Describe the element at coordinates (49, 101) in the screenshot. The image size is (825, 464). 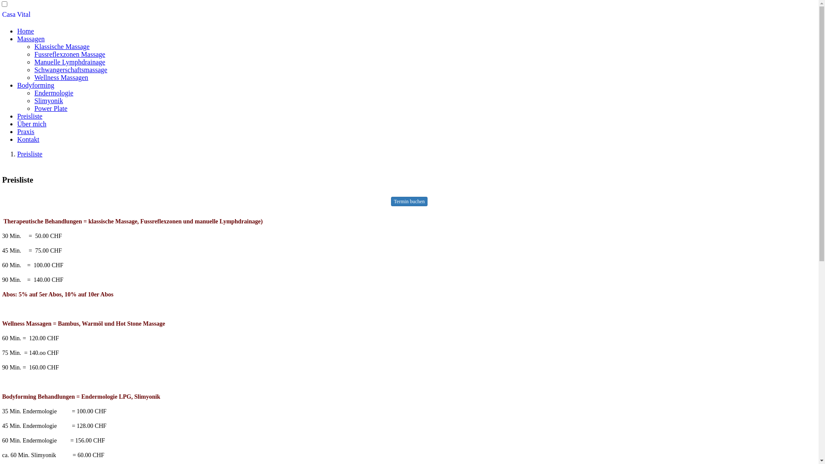
I see `Slimyonik` at that location.